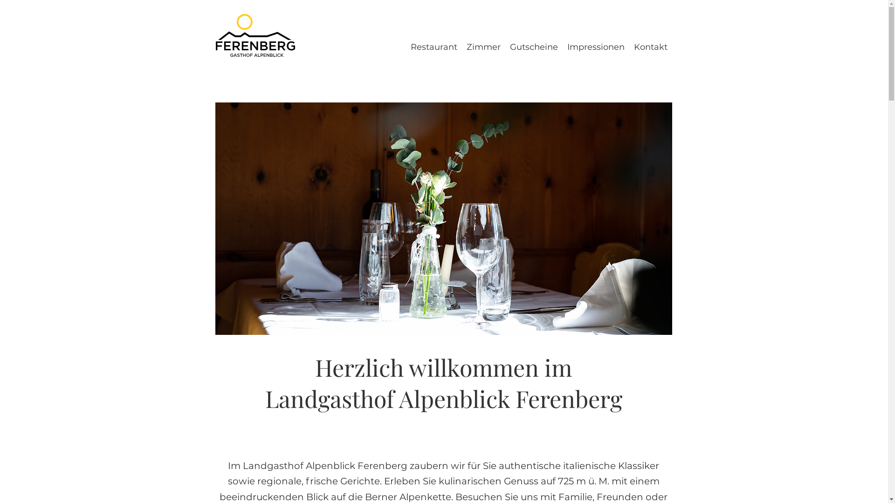  I want to click on Kontakt, so click(651, 47).